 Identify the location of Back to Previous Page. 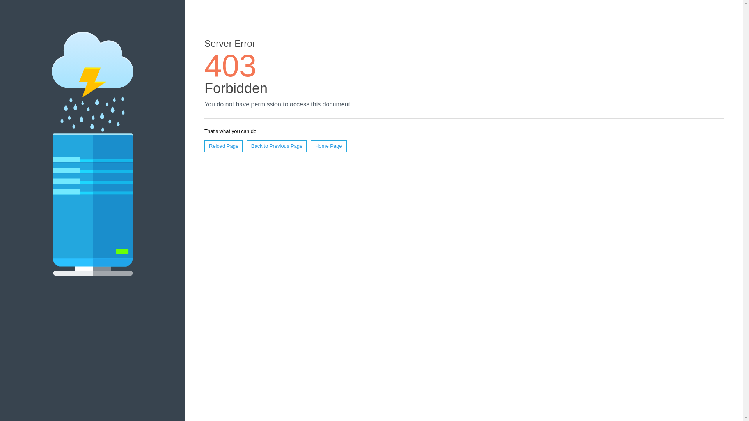
(277, 146).